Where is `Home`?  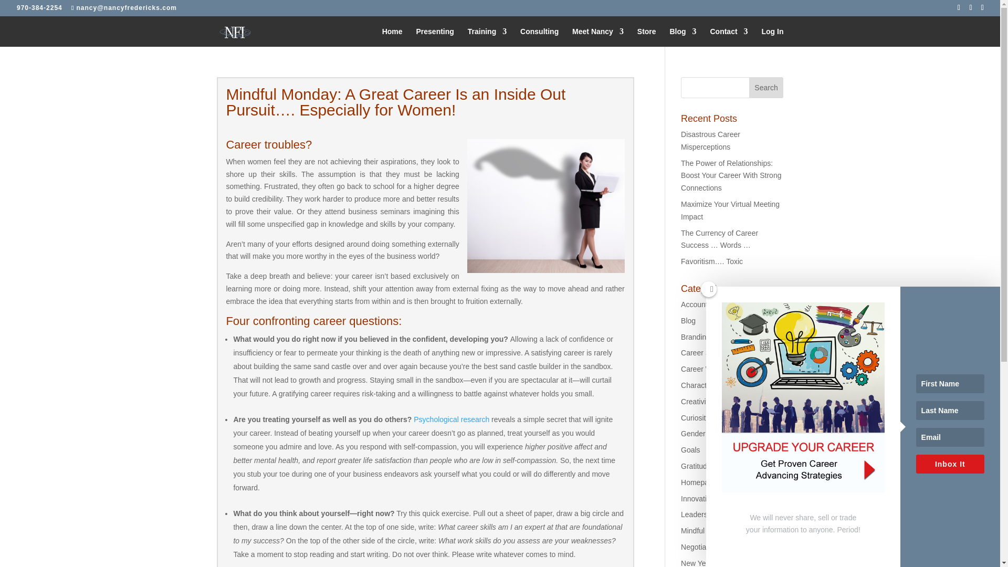 Home is located at coordinates (392, 37).